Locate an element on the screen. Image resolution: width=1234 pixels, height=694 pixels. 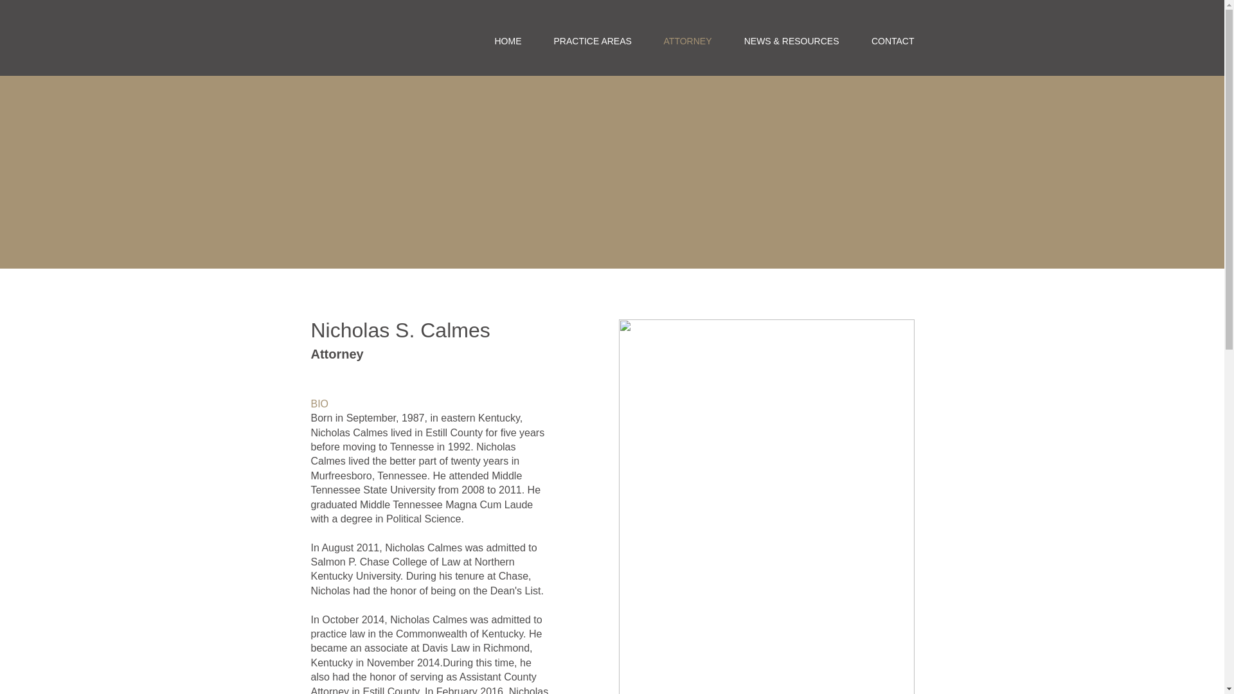
ATTORNEY is located at coordinates (688, 40).